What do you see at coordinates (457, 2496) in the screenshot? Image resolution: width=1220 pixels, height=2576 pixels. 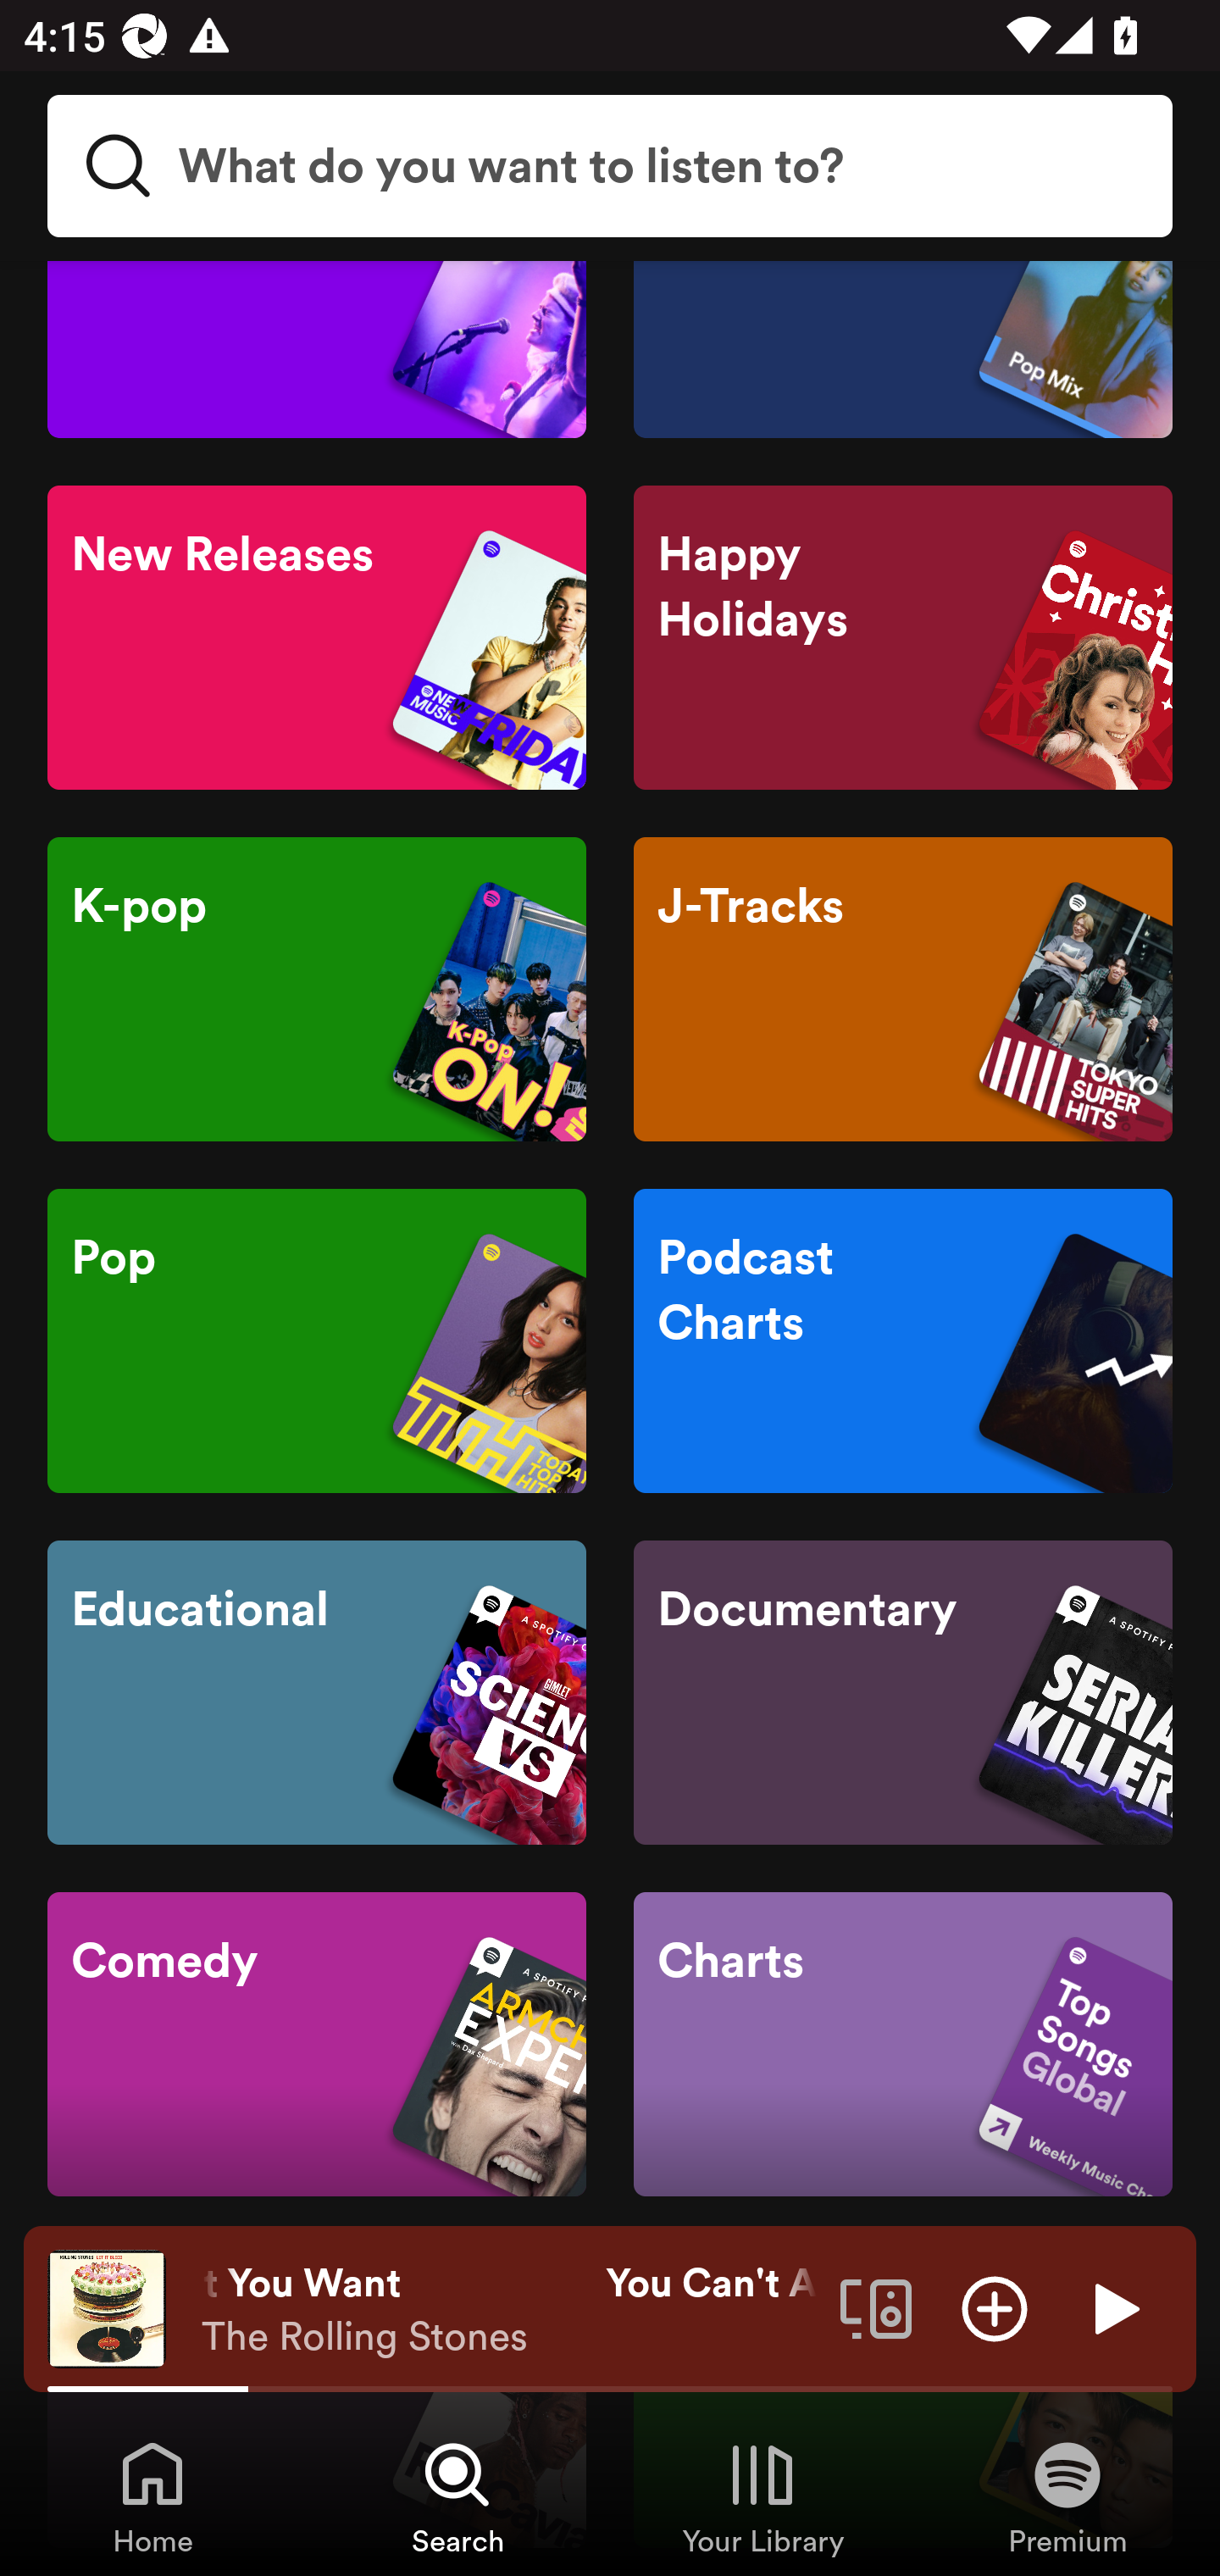 I see `Search, Tab 2 of 4 Search Search` at bounding box center [457, 2496].